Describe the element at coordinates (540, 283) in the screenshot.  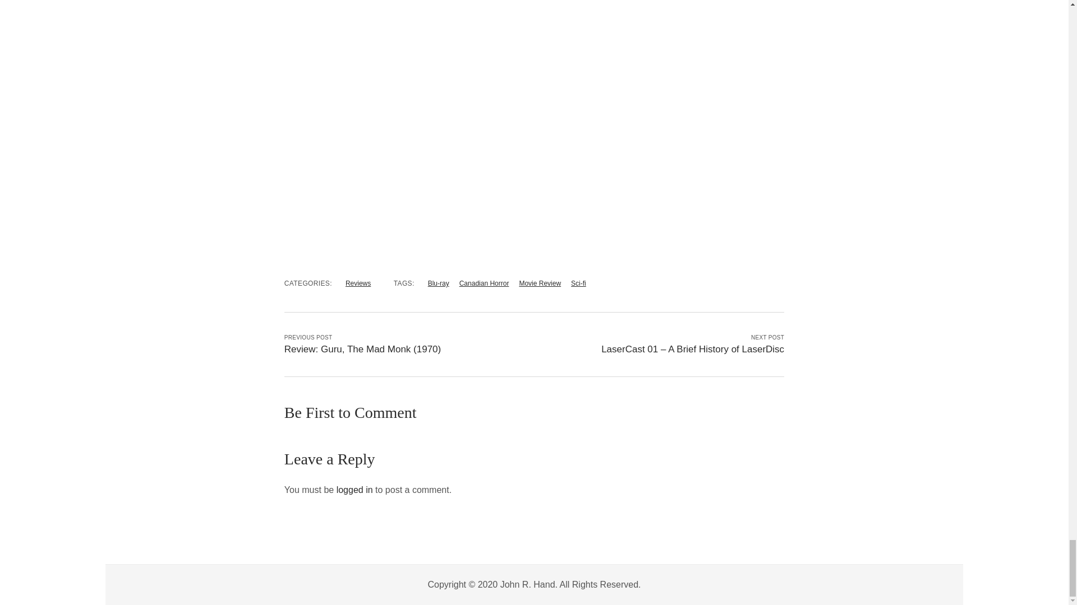
I see `Movie Review` at that location.